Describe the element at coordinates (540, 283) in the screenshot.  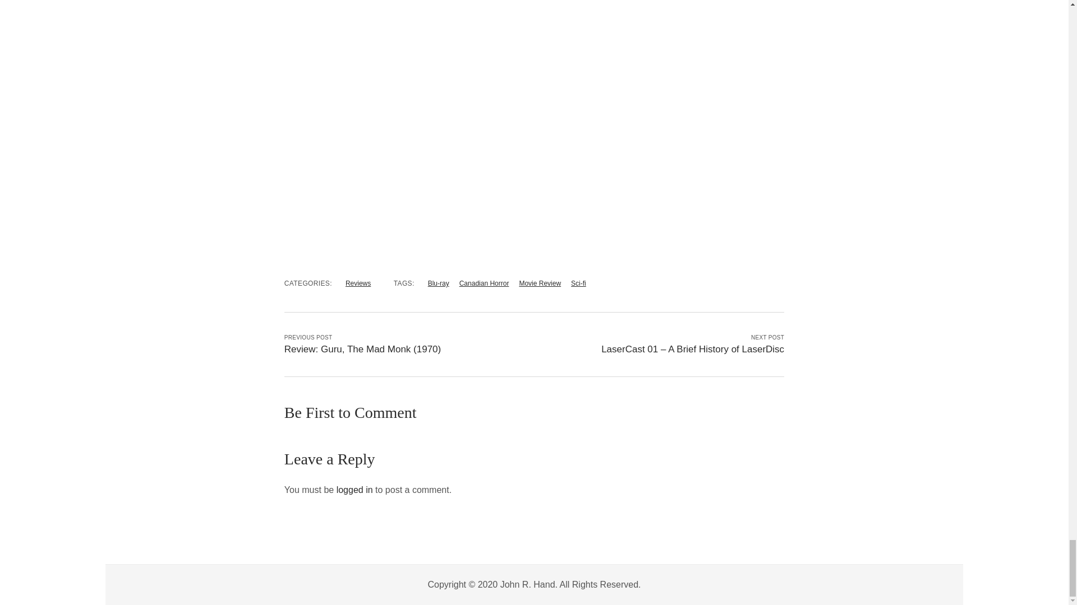
I see `Movie Review` at that location.